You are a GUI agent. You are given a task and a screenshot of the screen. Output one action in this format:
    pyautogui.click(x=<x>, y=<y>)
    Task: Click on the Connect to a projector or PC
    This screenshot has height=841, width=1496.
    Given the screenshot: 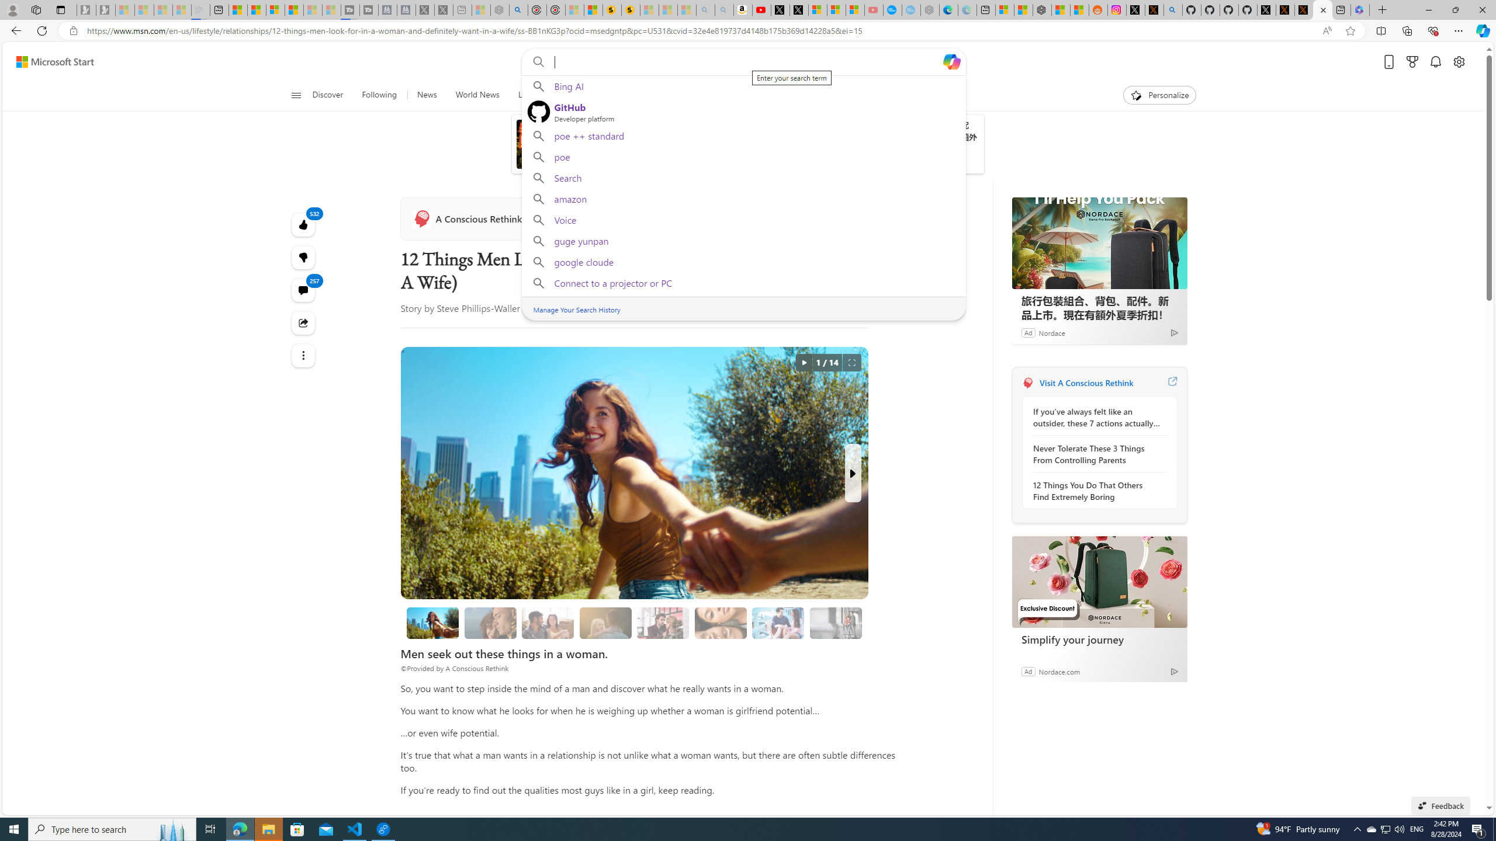 What is the action you would take?
    pyautogui.click(x=743, y=284)
    